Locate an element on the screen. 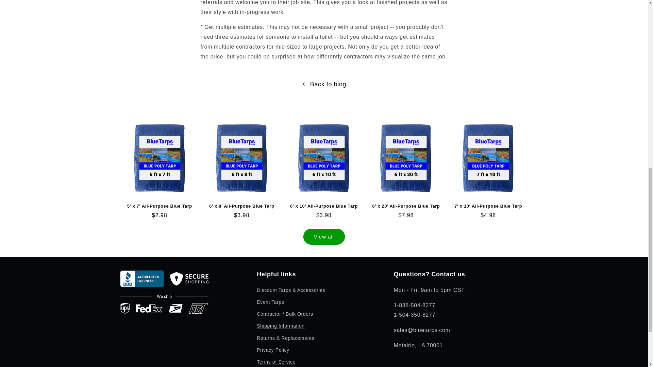  5' x 7' All-Purpose Blue Tarp is located at coordinates (159, 206).